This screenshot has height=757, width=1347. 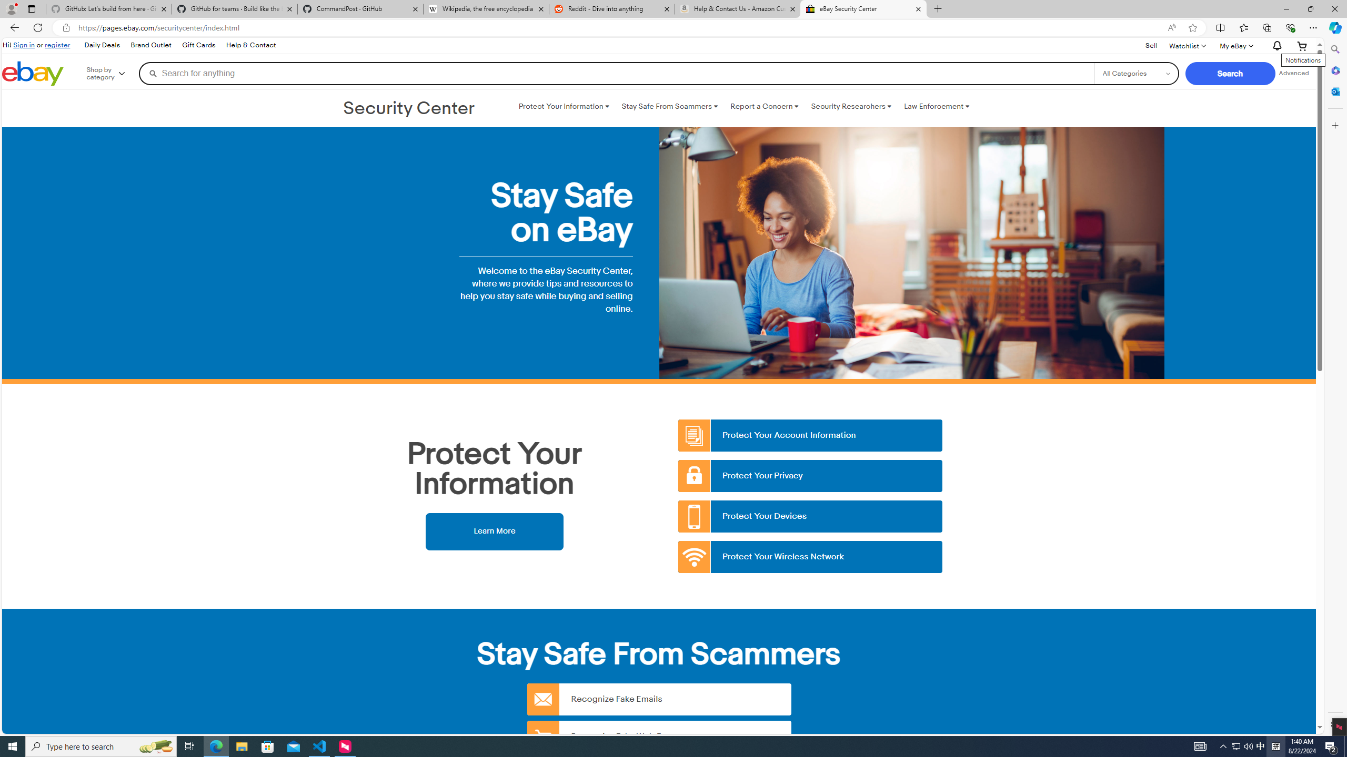 What do you see at coordinates (1275, 46) in the screenshot?
I see `AutomationID: gh-eb-Alerts` at bounding box center [1275, 46].